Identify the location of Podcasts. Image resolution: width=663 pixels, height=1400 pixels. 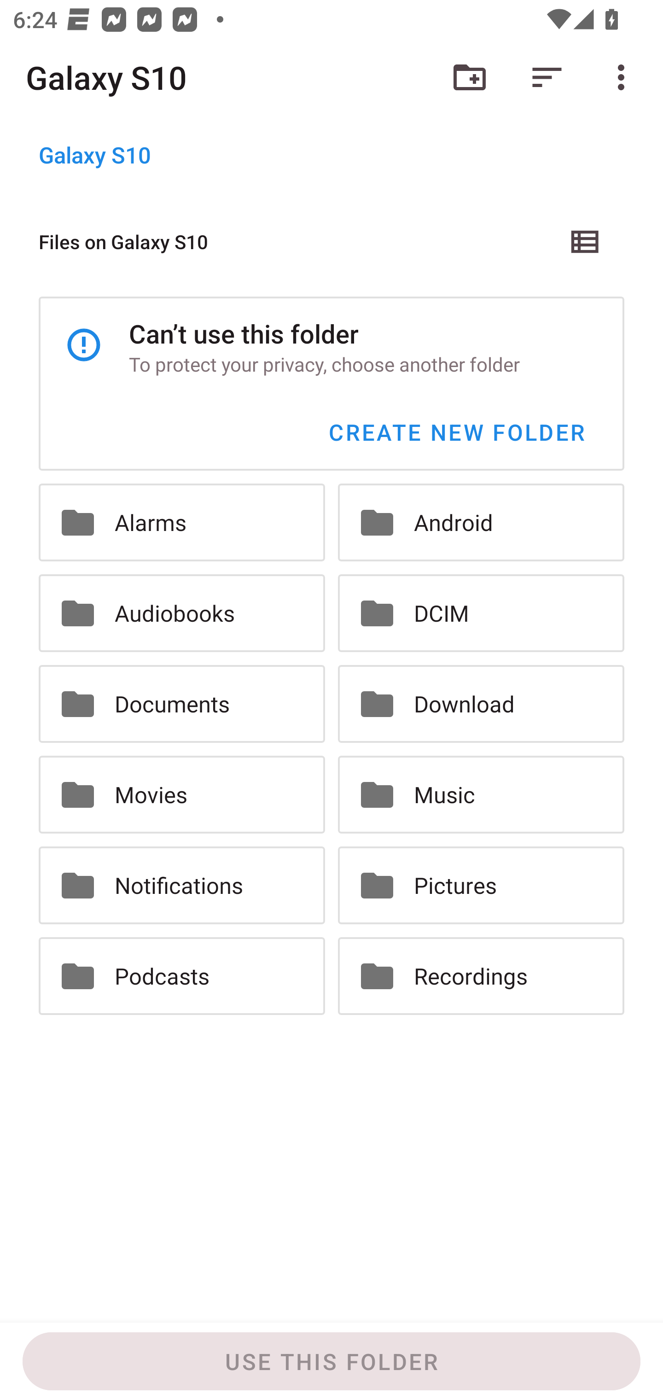
(181, 975).